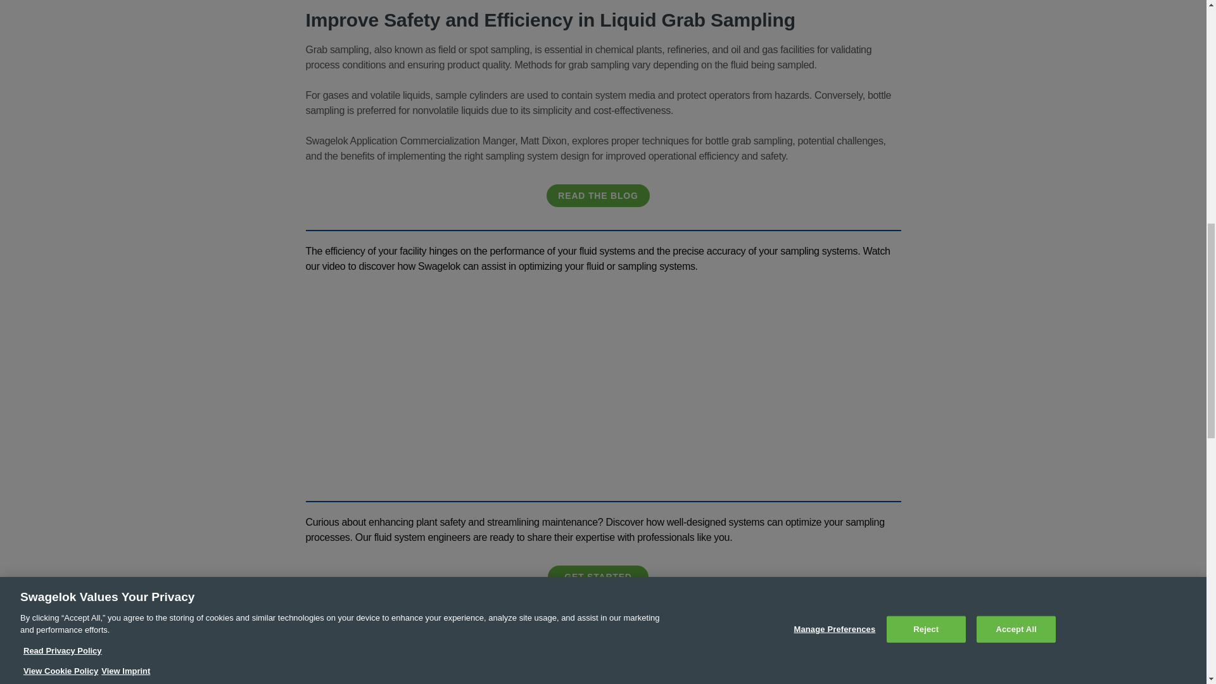 The width and height of the screenshot is (1216, 684). What do you see at coordinates (602, 384) in the screenshot?
I see `YouTube video player` at bounding box center [602, 384].